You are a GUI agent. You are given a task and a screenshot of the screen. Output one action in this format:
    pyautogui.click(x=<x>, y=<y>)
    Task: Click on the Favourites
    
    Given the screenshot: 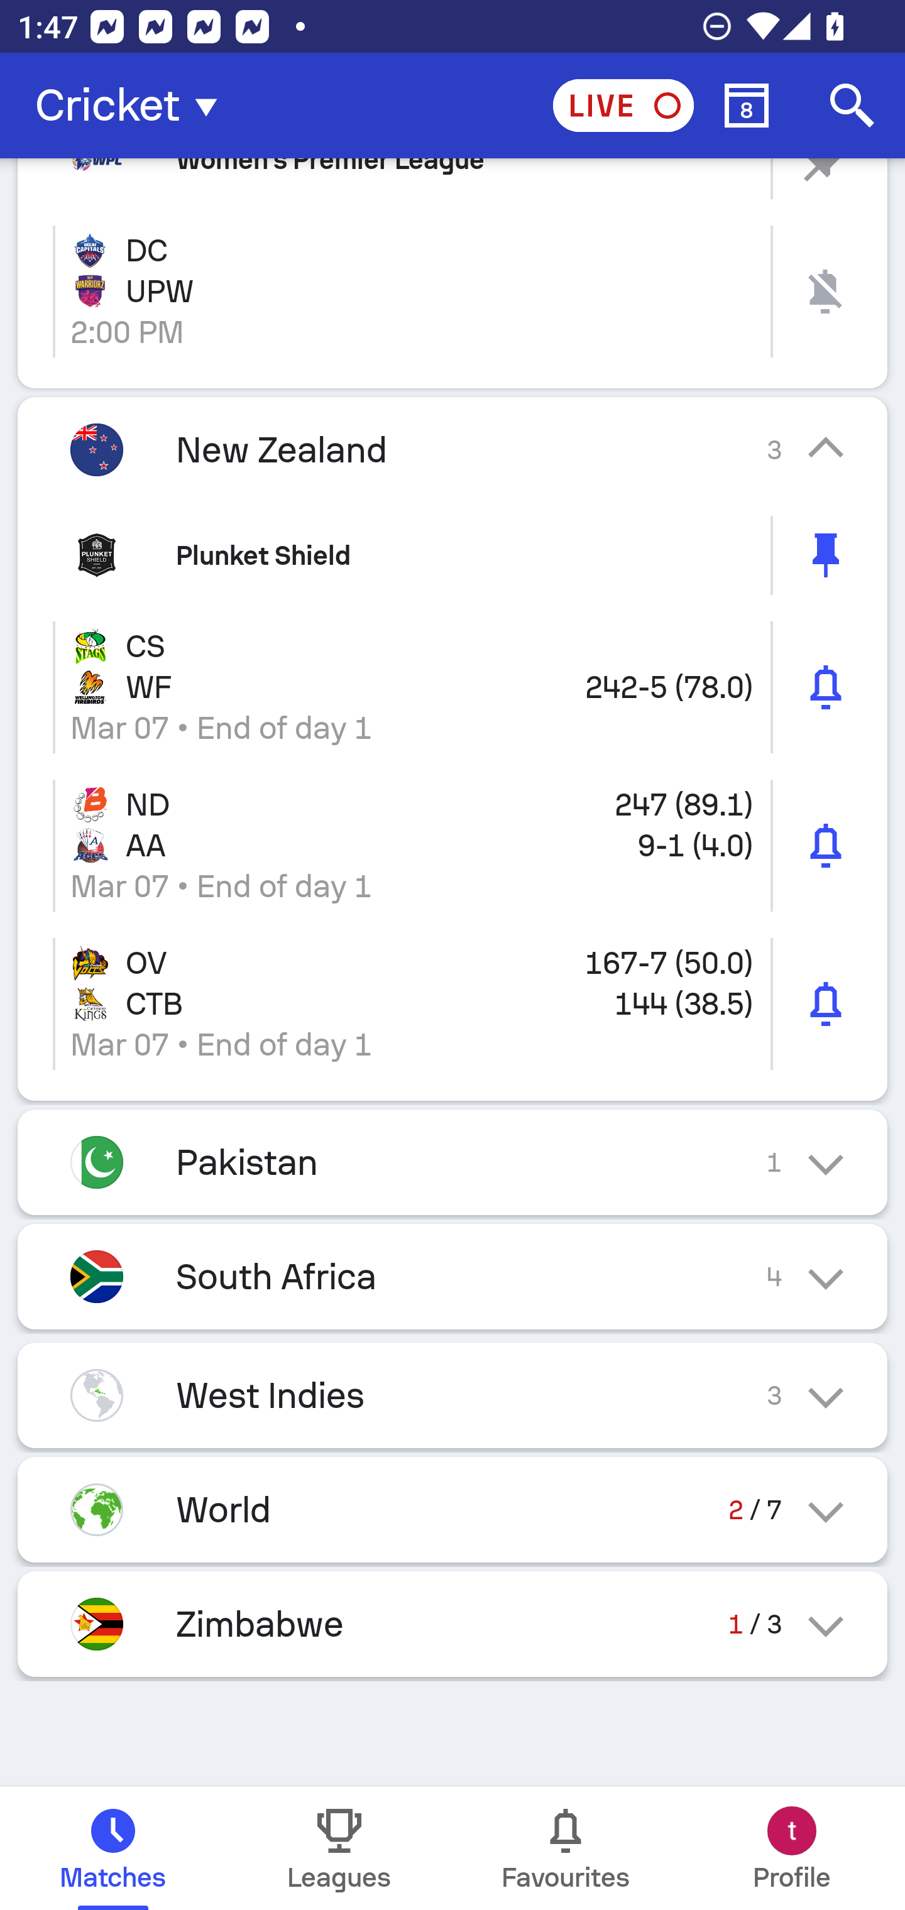 What is the action you would take?
    pyautogui.click(x=566, y=1848)
    